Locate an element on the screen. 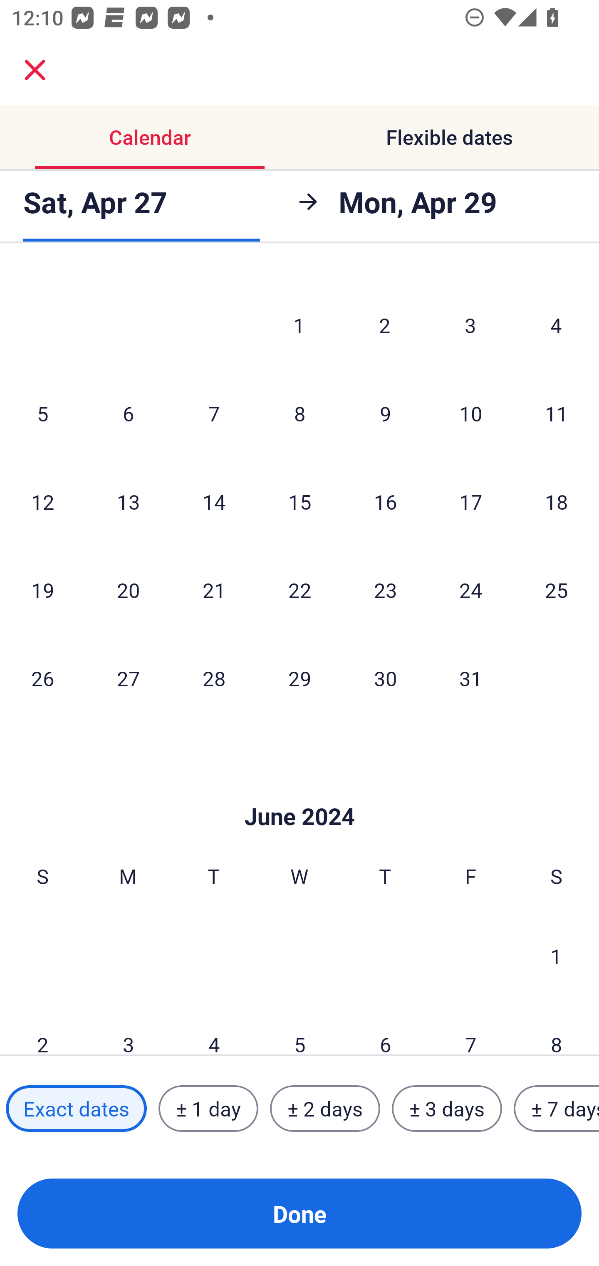 The height and width of the screenshot is (1266, 599). 15 Wednesday, May 15, 2024 is located at coordinates (299, 501).